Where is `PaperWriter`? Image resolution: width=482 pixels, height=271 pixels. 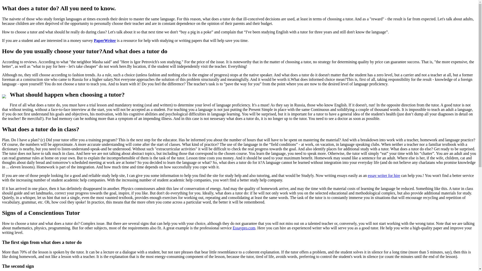
PaperWriter is located at coordinates (105, 40).